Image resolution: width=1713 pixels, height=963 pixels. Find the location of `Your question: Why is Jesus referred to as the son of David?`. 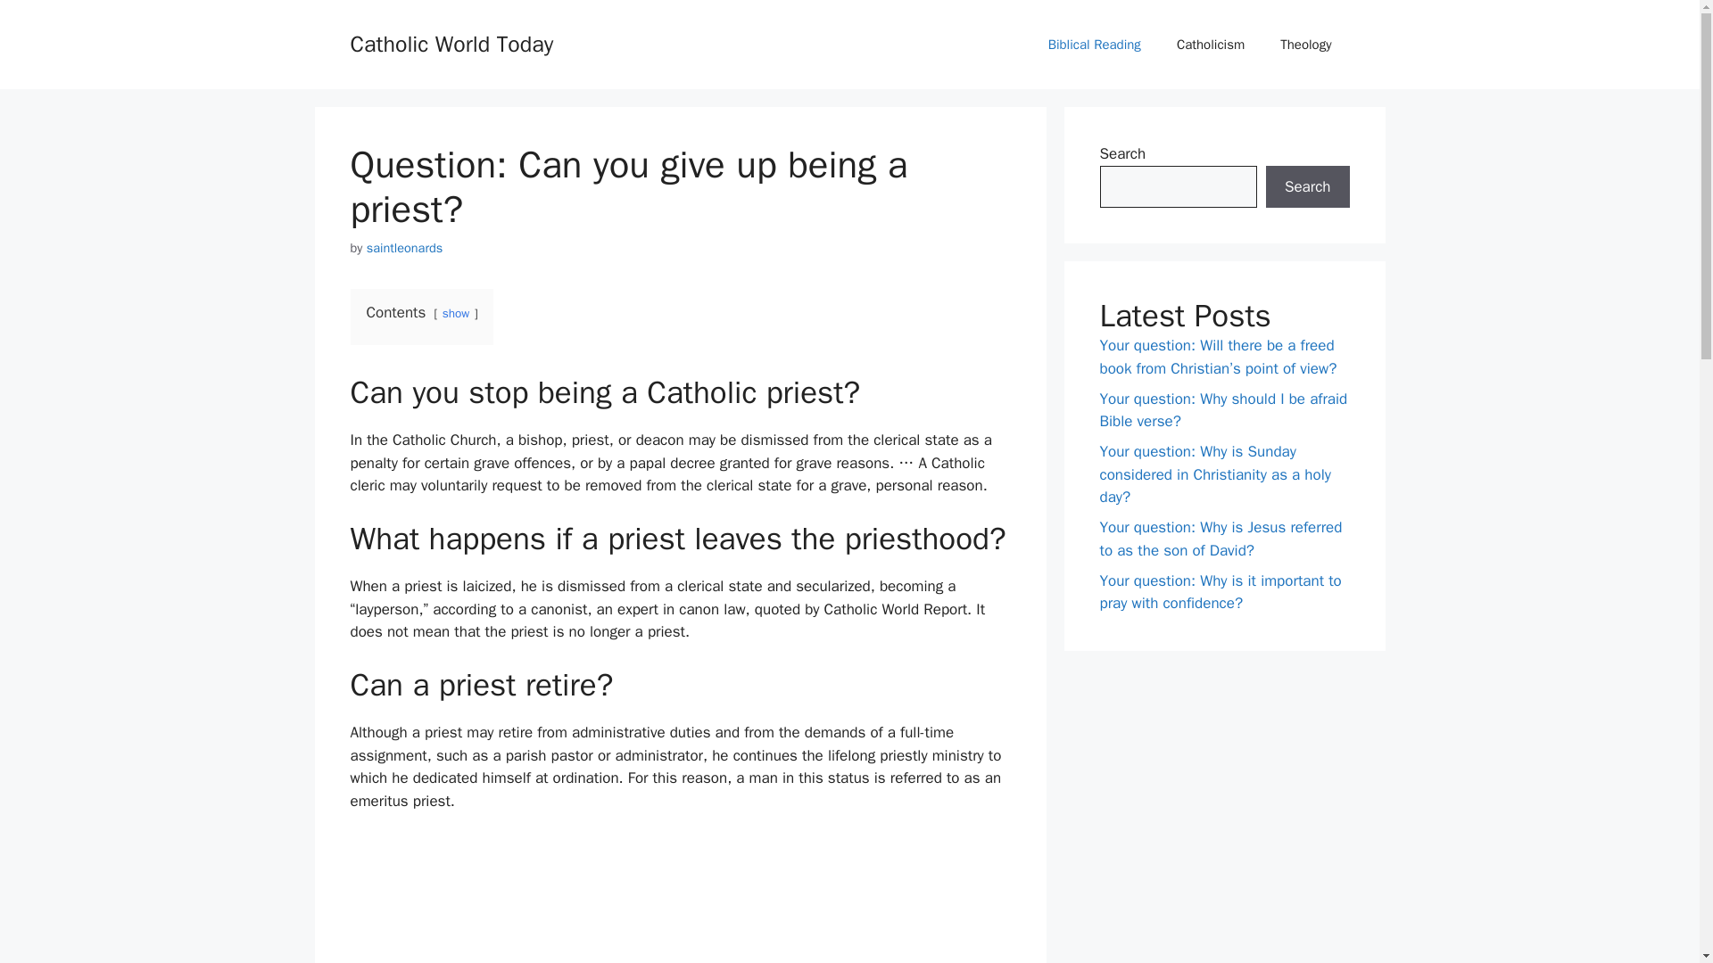

Your question: Why is Jesus referred to as the son of David? is located at coordinates (1221, 539).